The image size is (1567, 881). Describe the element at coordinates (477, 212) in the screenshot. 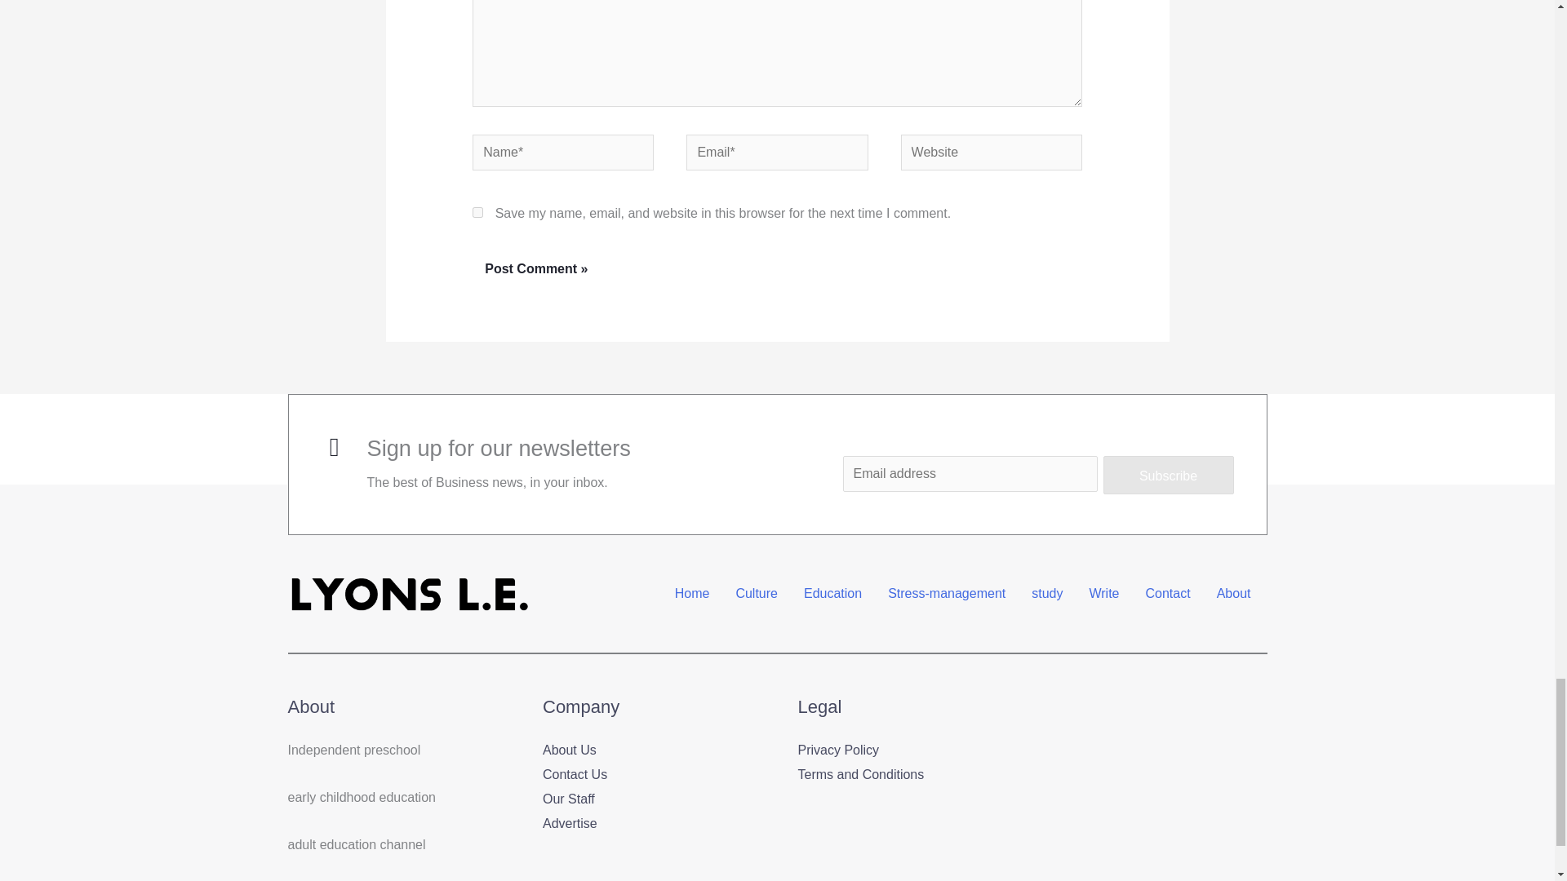

I see `yes` at that location.